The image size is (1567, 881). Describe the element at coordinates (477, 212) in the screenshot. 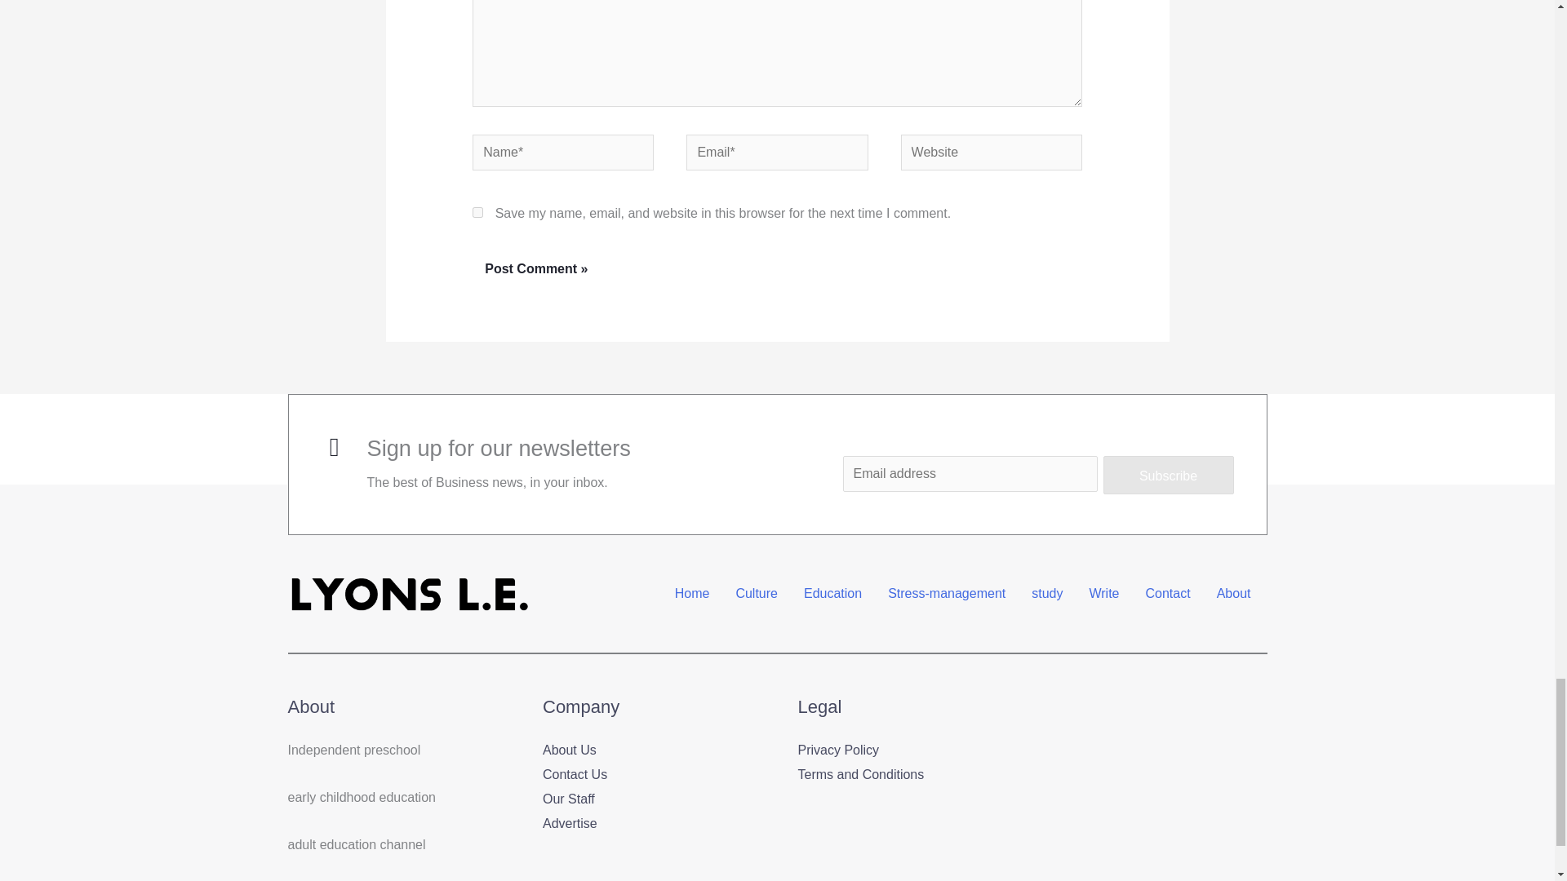

I see `yes` at that location.